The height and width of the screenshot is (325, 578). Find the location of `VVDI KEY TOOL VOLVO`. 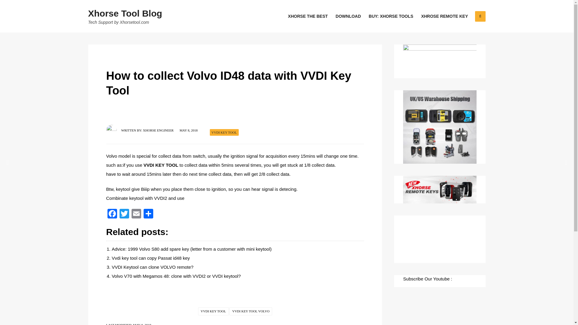

VVDI KEY TOOL VOLVO is located at coordinates (251, 311).